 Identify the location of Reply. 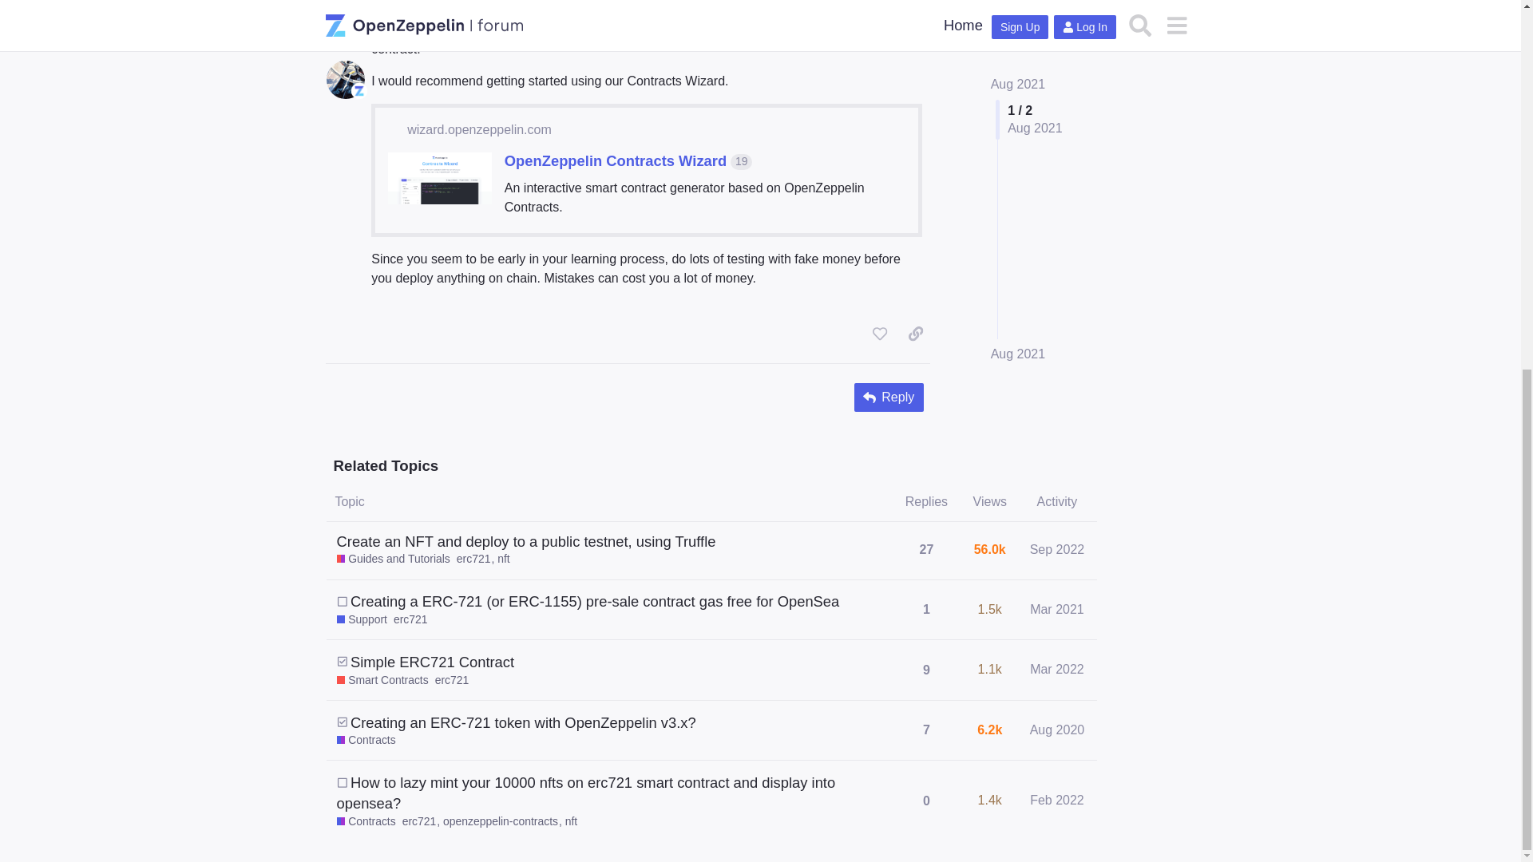
(889, 397).